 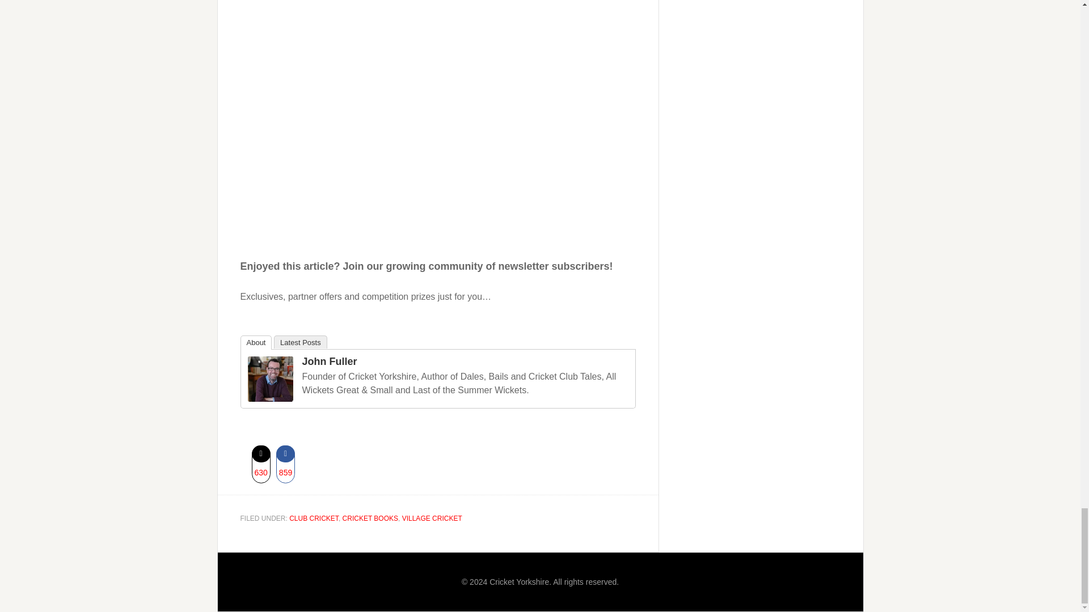 What do you see at coordinates (329, 362) in the screenshot?
I see `John Fuller` at bounding box center [329, 362].